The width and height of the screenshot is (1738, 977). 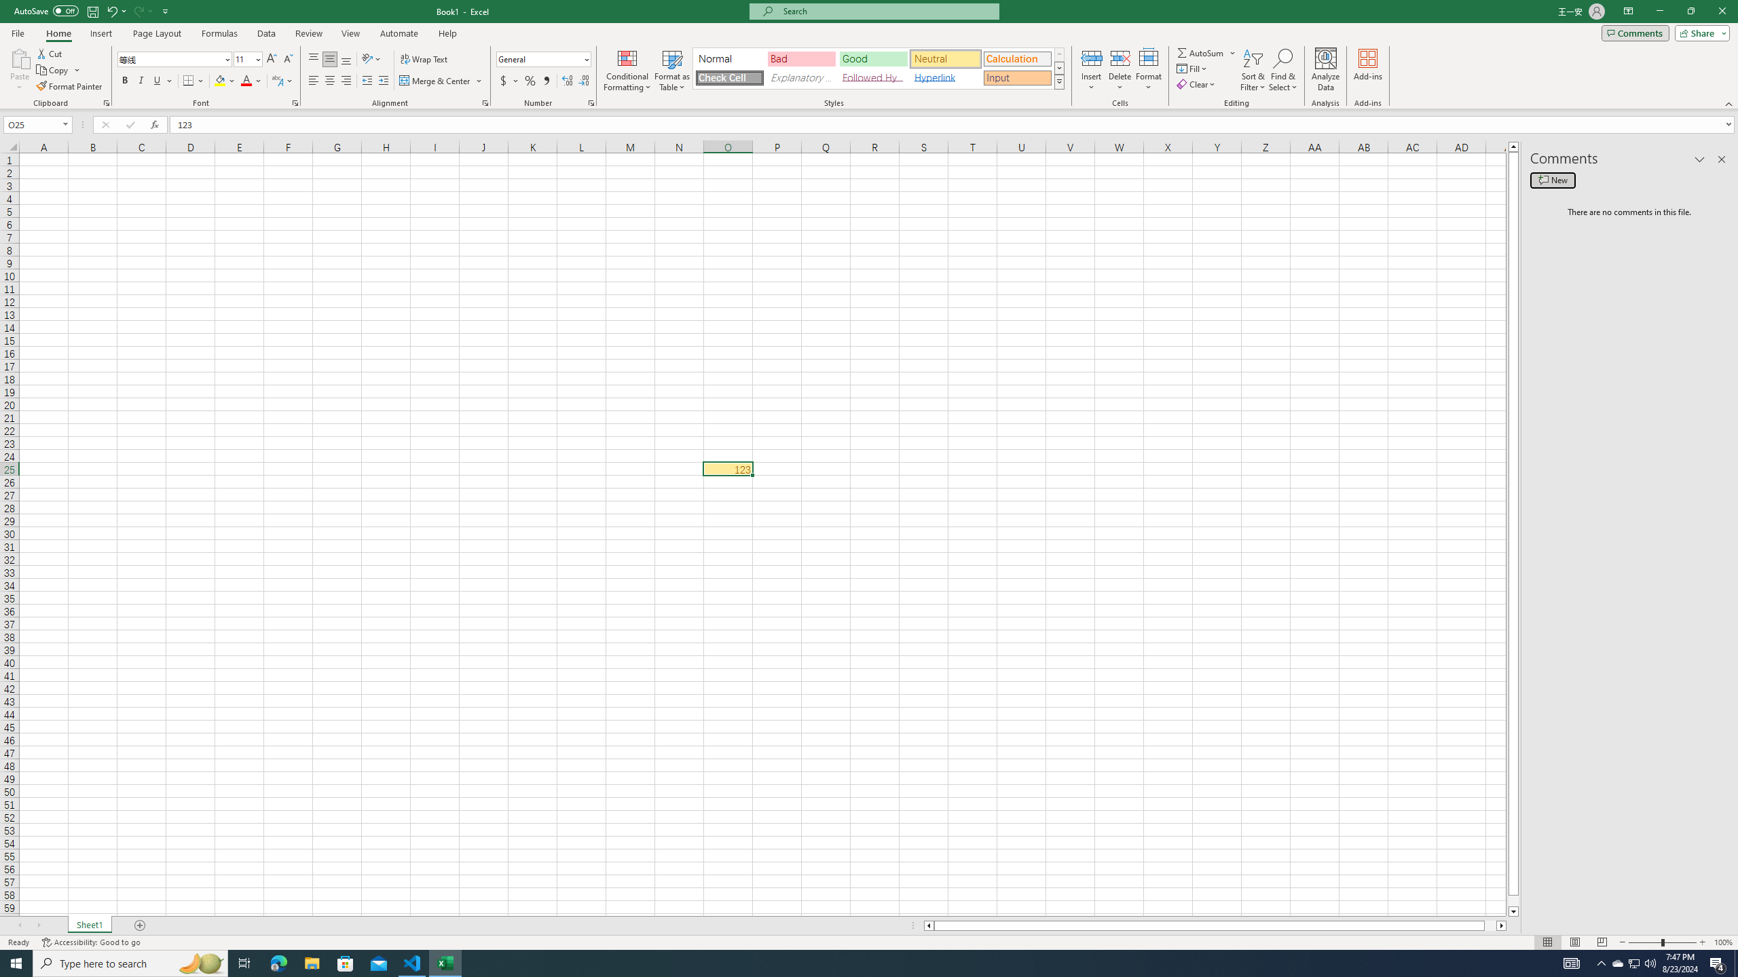 What do you see at coordinates (1283, 70) in the screenshot?
I see `Find & Select` at bounding box center [1283, 70].